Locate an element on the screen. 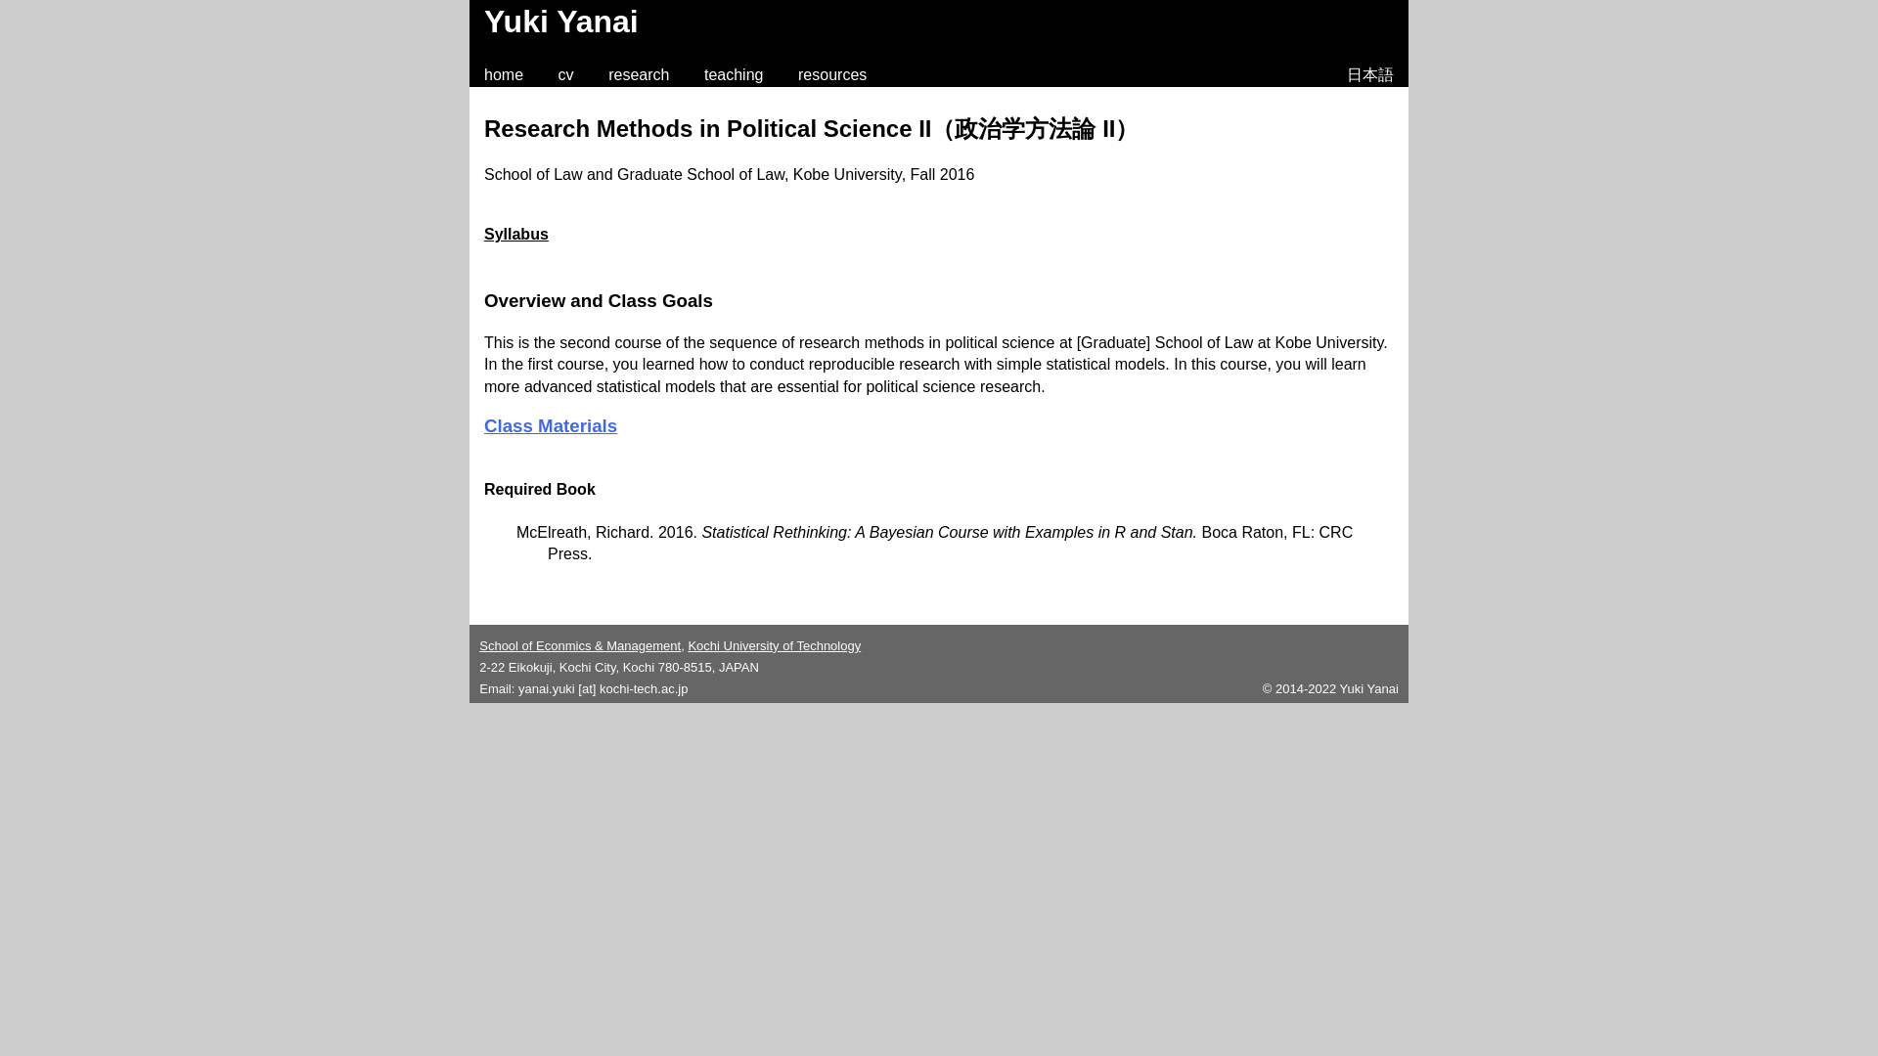 The width and height of the screenshot is (1878, 1056). resources is located at coordinates (831, 74).